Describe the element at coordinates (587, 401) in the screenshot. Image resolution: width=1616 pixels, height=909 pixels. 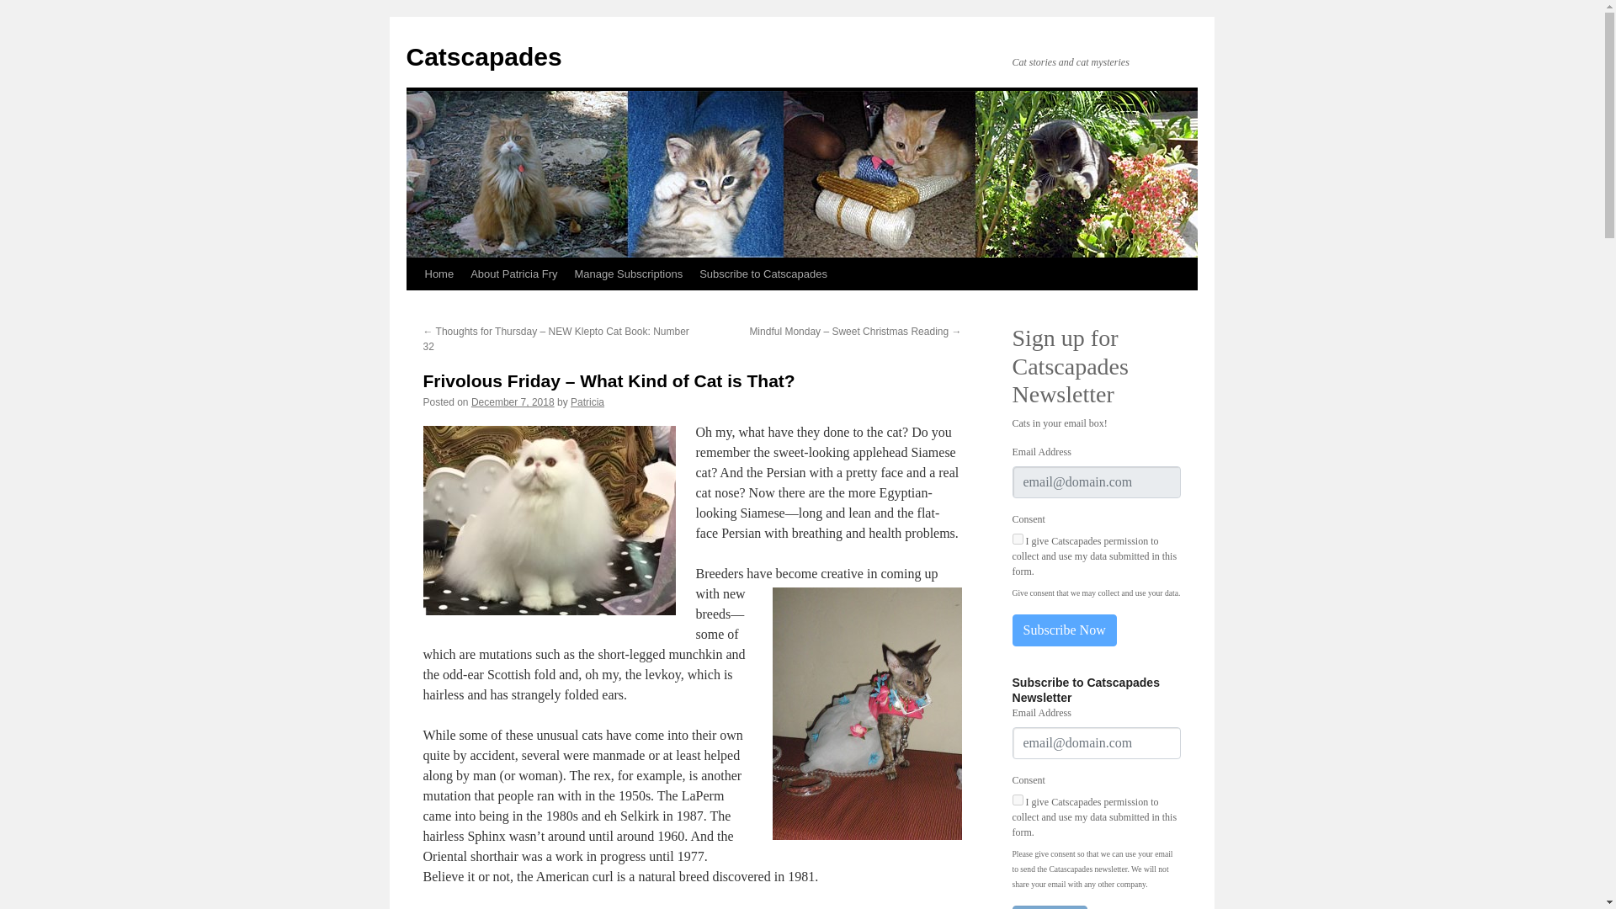
I see `Patricia` at that location.